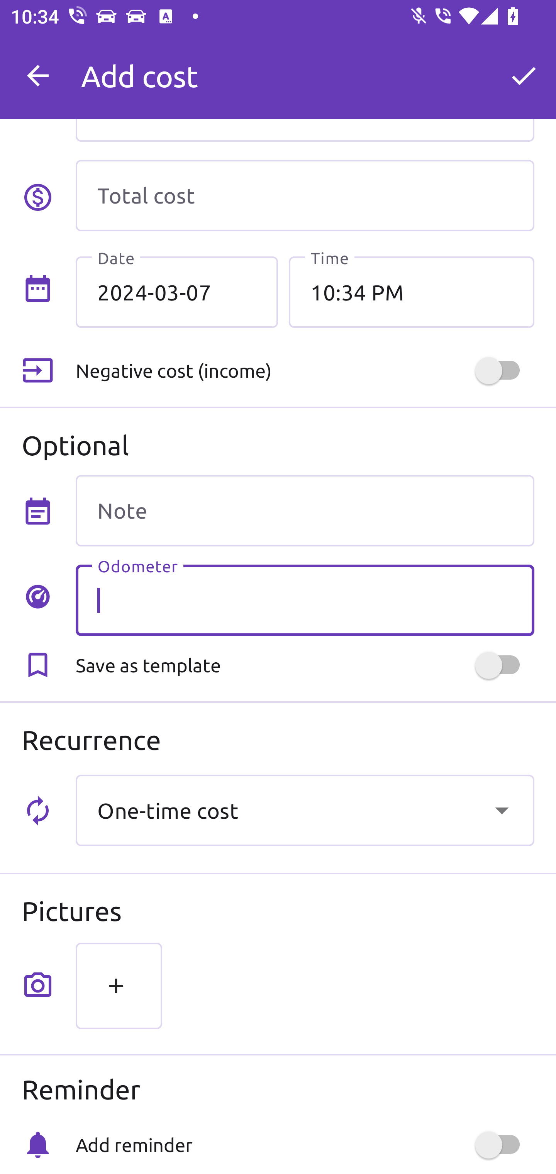 The height and width of the screenshot is (1174, 556). Describe the element at coordinates (177, 292) in the screenshot. I see `2024-03-07` at that location.